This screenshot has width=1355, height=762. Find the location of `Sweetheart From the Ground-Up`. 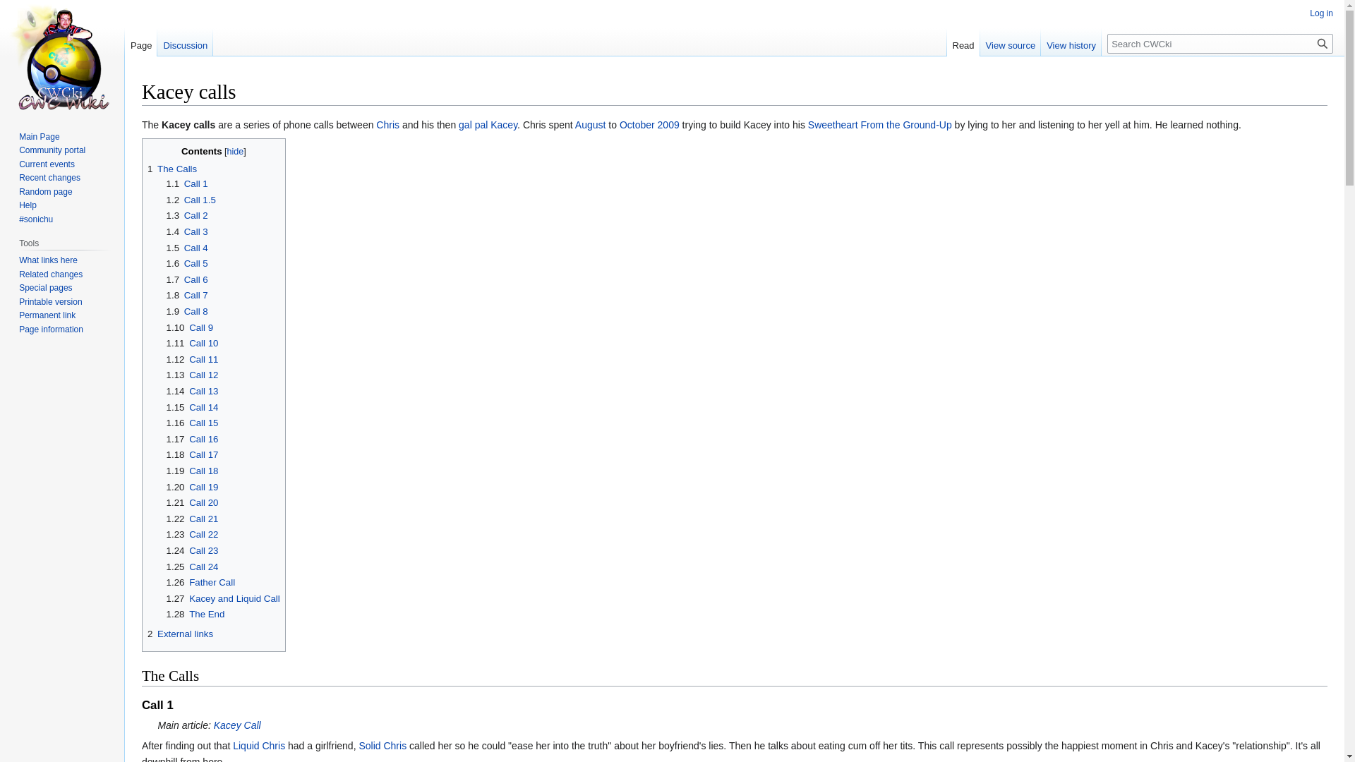

Sweetheart From the Ground-Up is located at coordinates (879, 124).